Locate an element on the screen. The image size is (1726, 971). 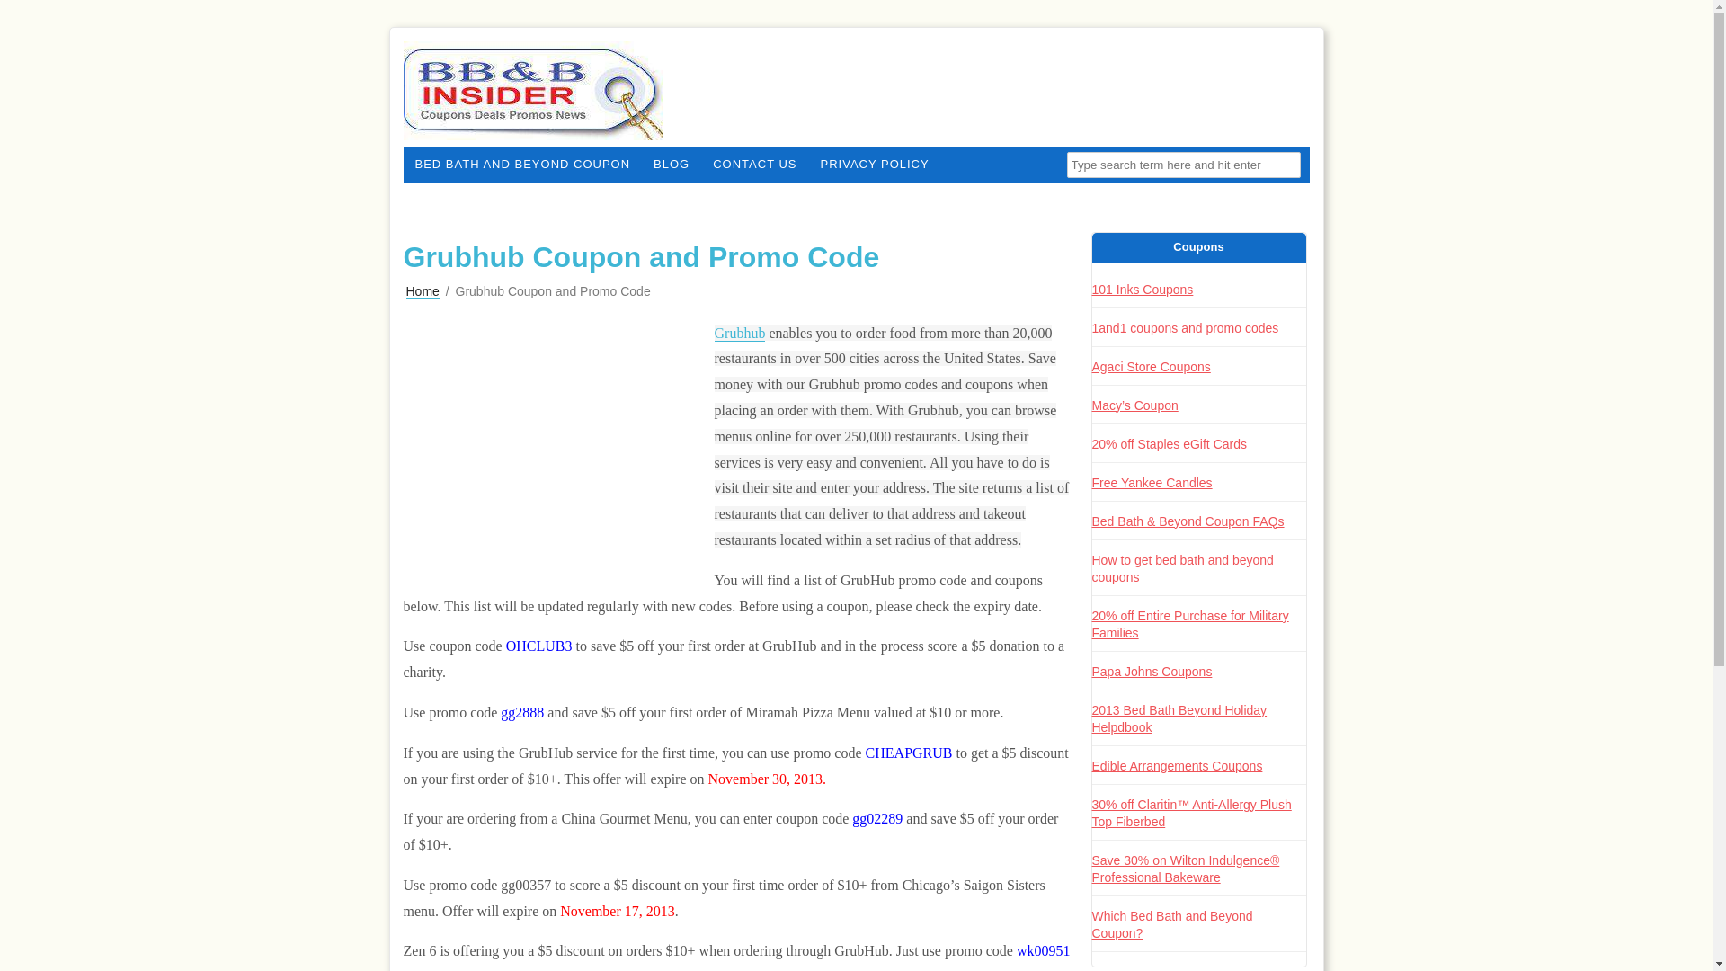
Grubhub Food ordering service is located at coordinates (739, 333).